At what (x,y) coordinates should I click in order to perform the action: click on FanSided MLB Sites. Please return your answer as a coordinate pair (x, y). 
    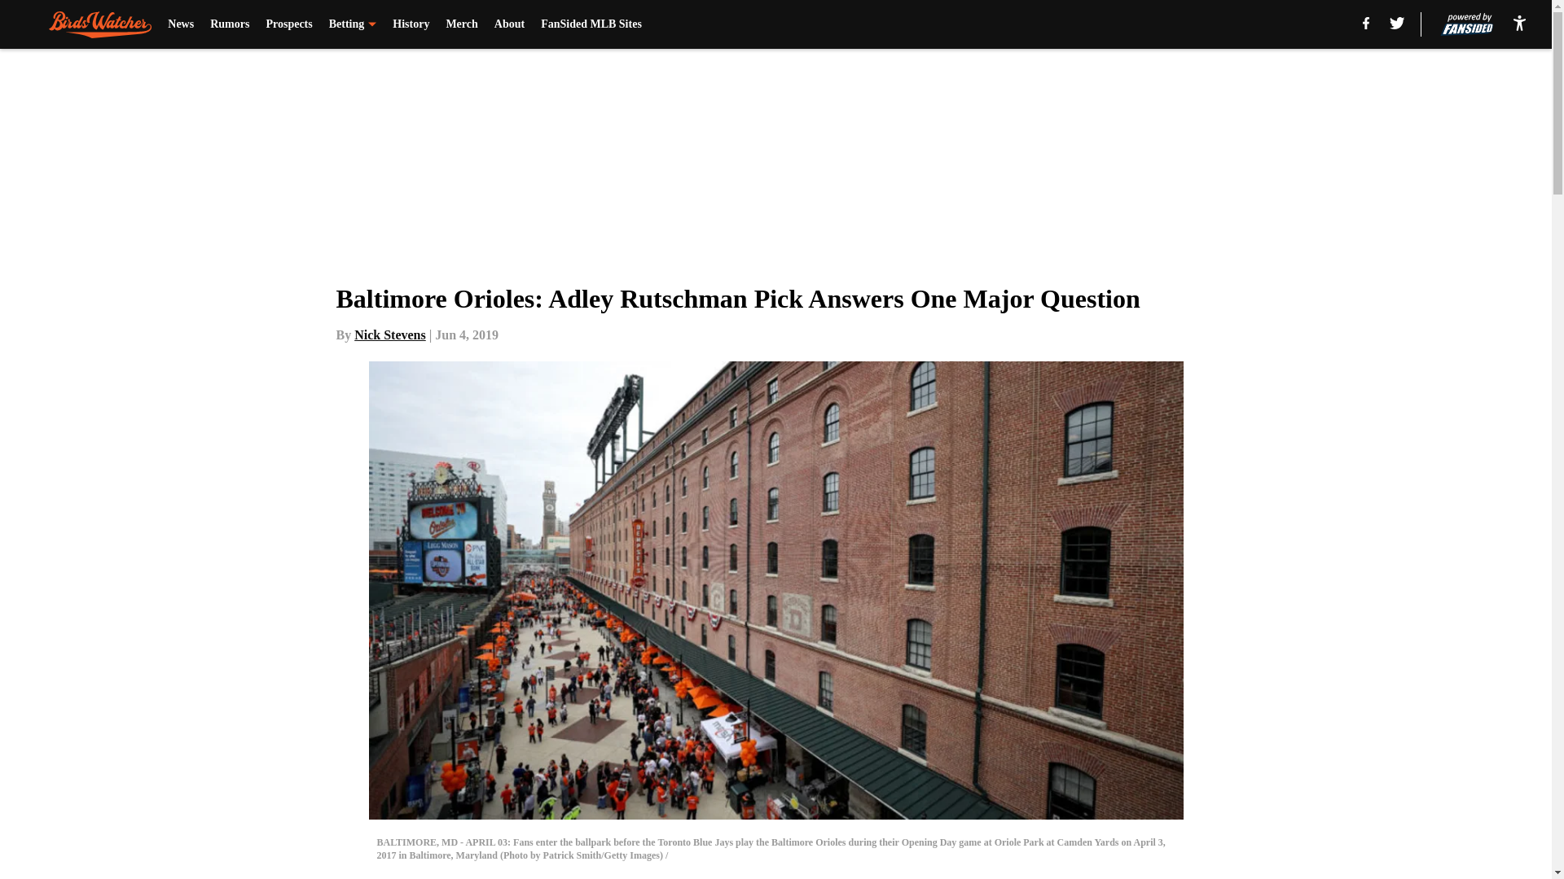
    Looking at the image, I should click on (591, 24).